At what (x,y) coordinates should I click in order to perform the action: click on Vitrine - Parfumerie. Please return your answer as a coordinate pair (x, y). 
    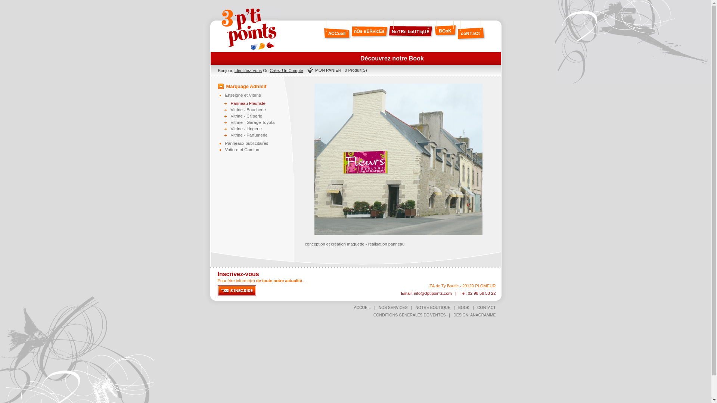
    Looking at the image, I should click on (263, 135).